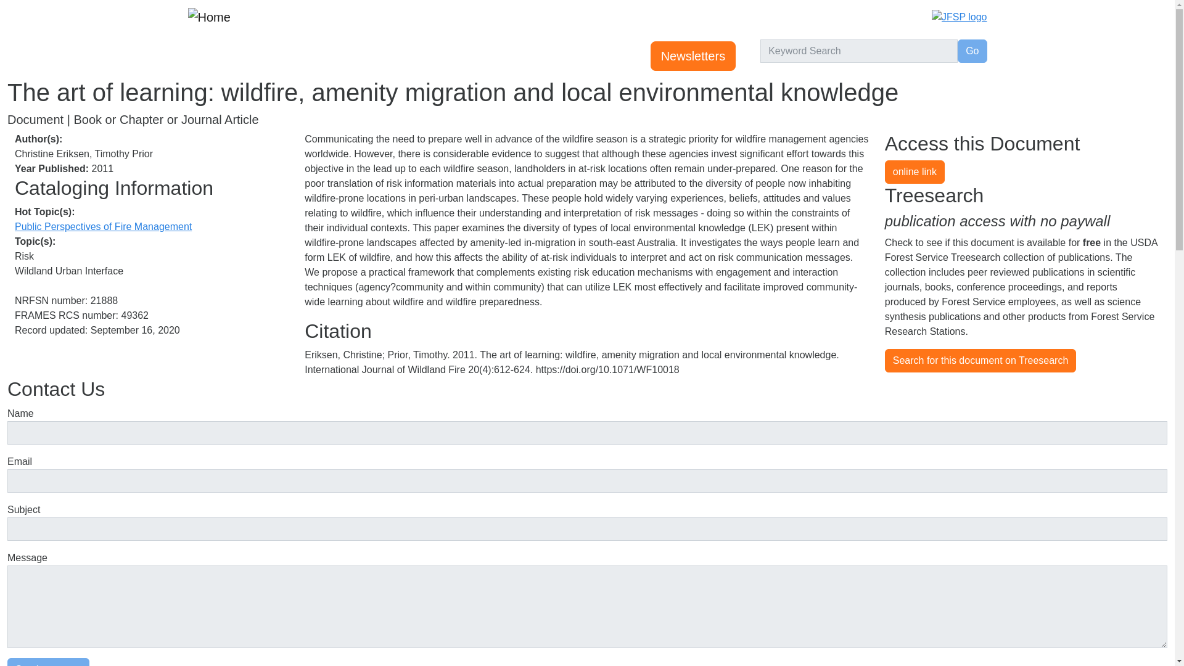 Image resolution: width=1184 pixels, height=666 pixels. I want to click on Events, so click(247, 56).